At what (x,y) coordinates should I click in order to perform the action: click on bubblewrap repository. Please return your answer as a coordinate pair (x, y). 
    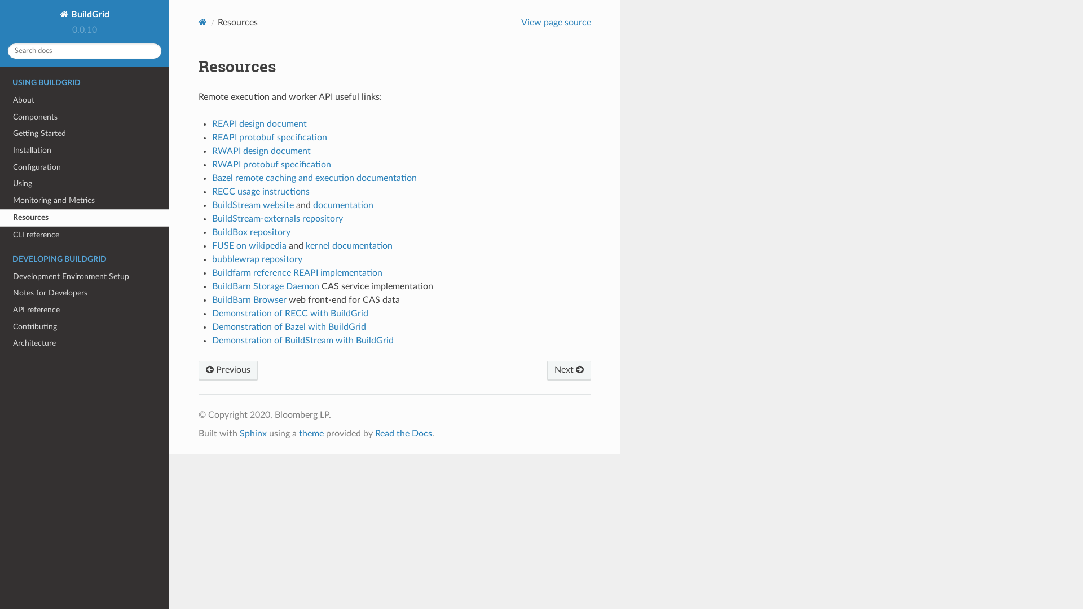
    Looking at the image, I should click on (257, 259).